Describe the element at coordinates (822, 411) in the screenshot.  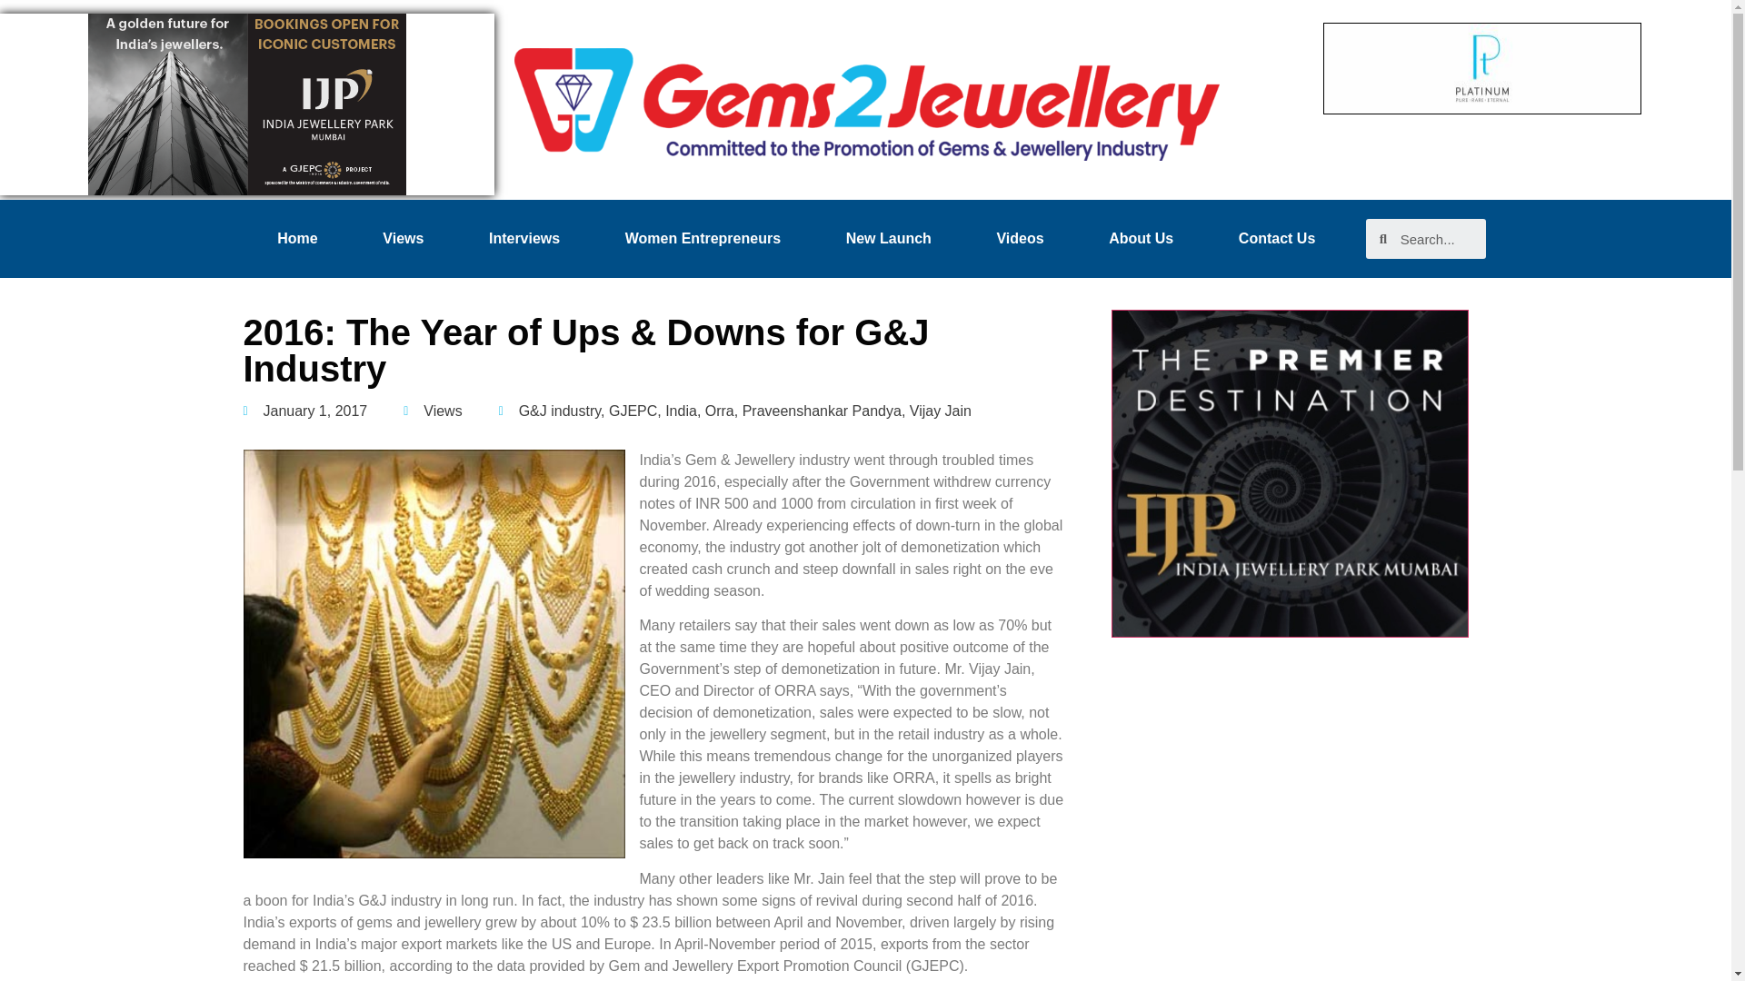
I see `Praveenshankar Pandya` at that location.